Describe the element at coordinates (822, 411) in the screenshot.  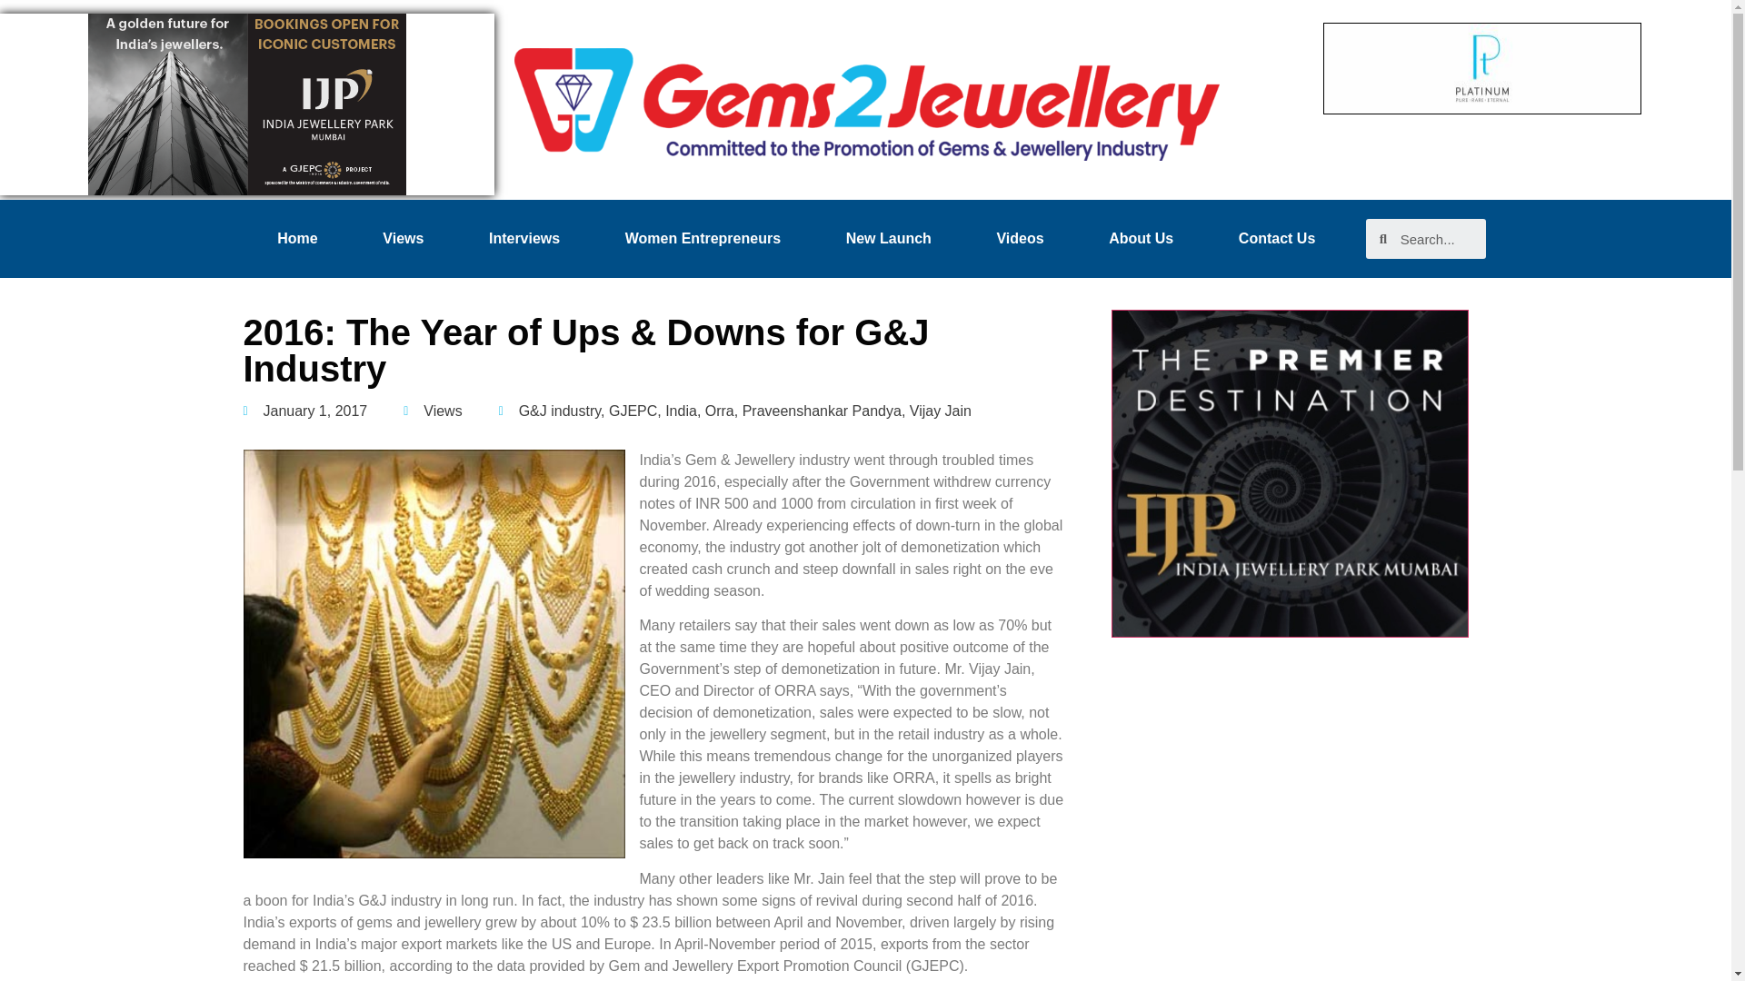
I see `Praveenshankar Pandya` at that location.